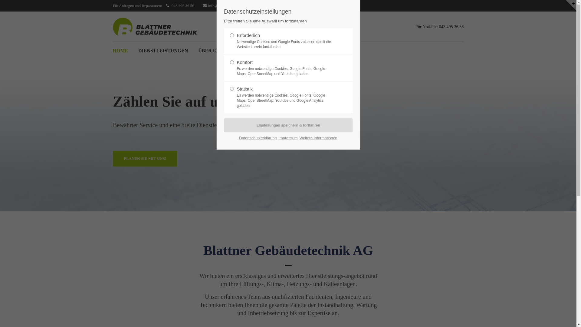 The width and height of the screenshot is (581, 327). I want to click on Weitere Informationen, so click(318, 138).